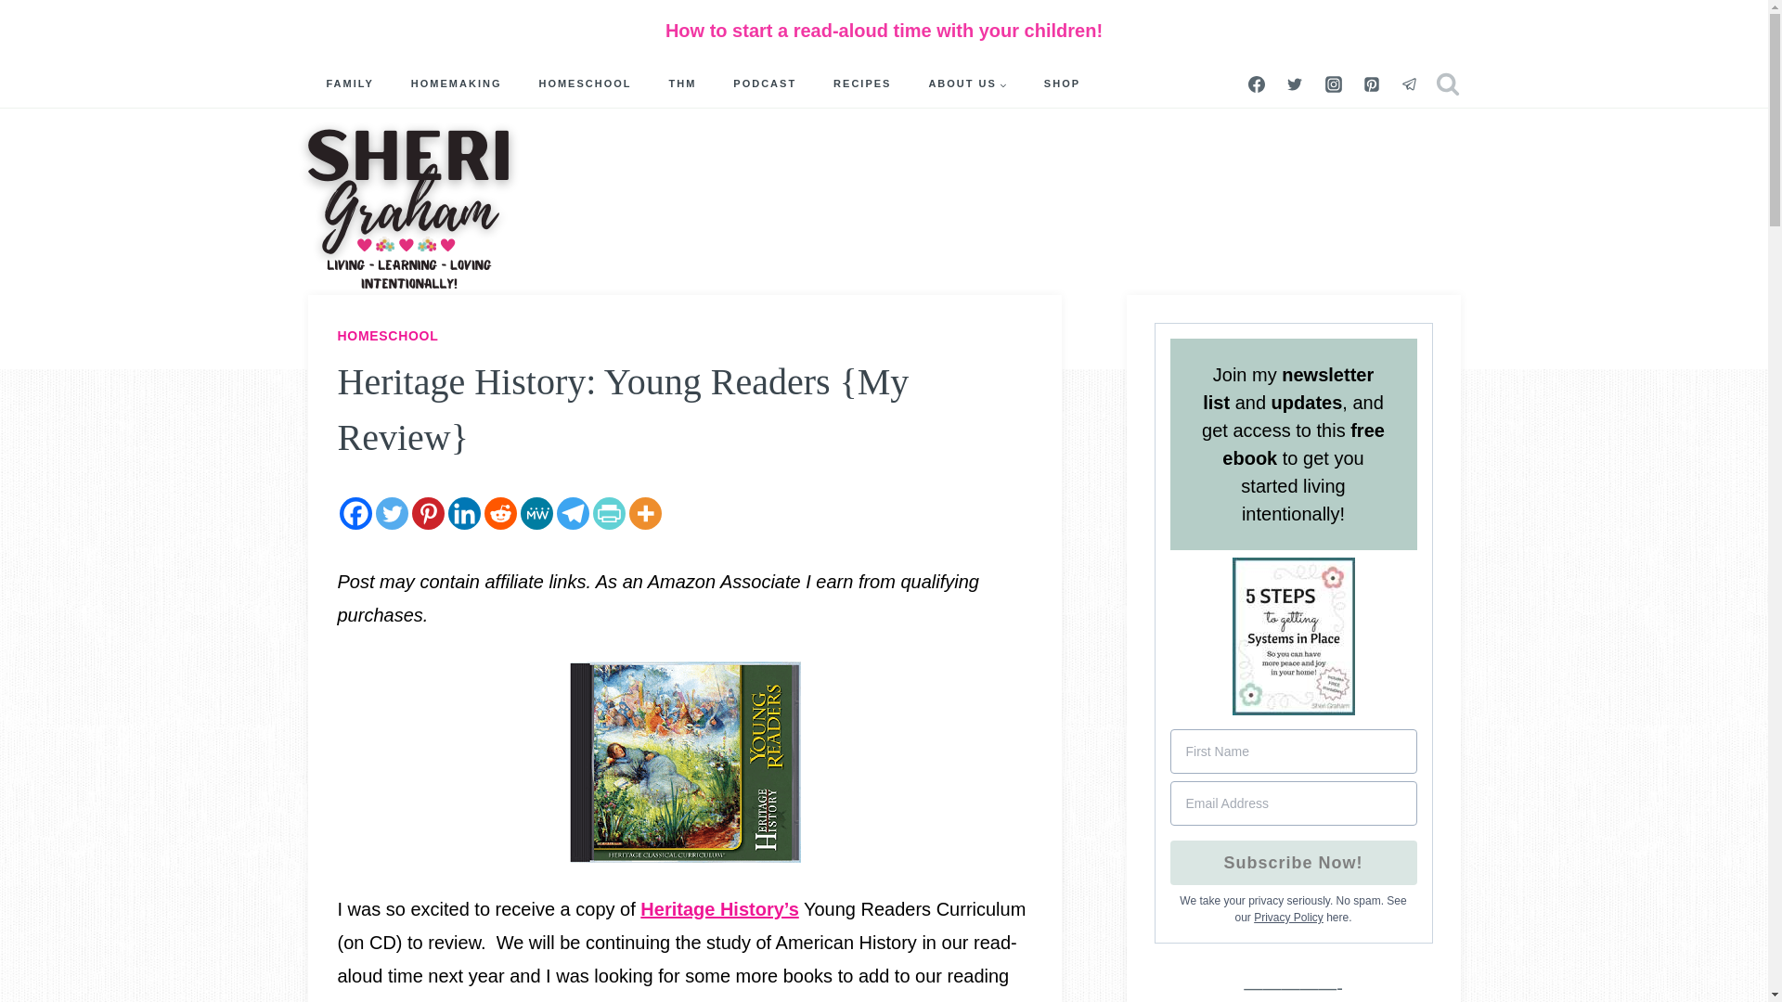  I want to click on Telegram, so click(573, 513).